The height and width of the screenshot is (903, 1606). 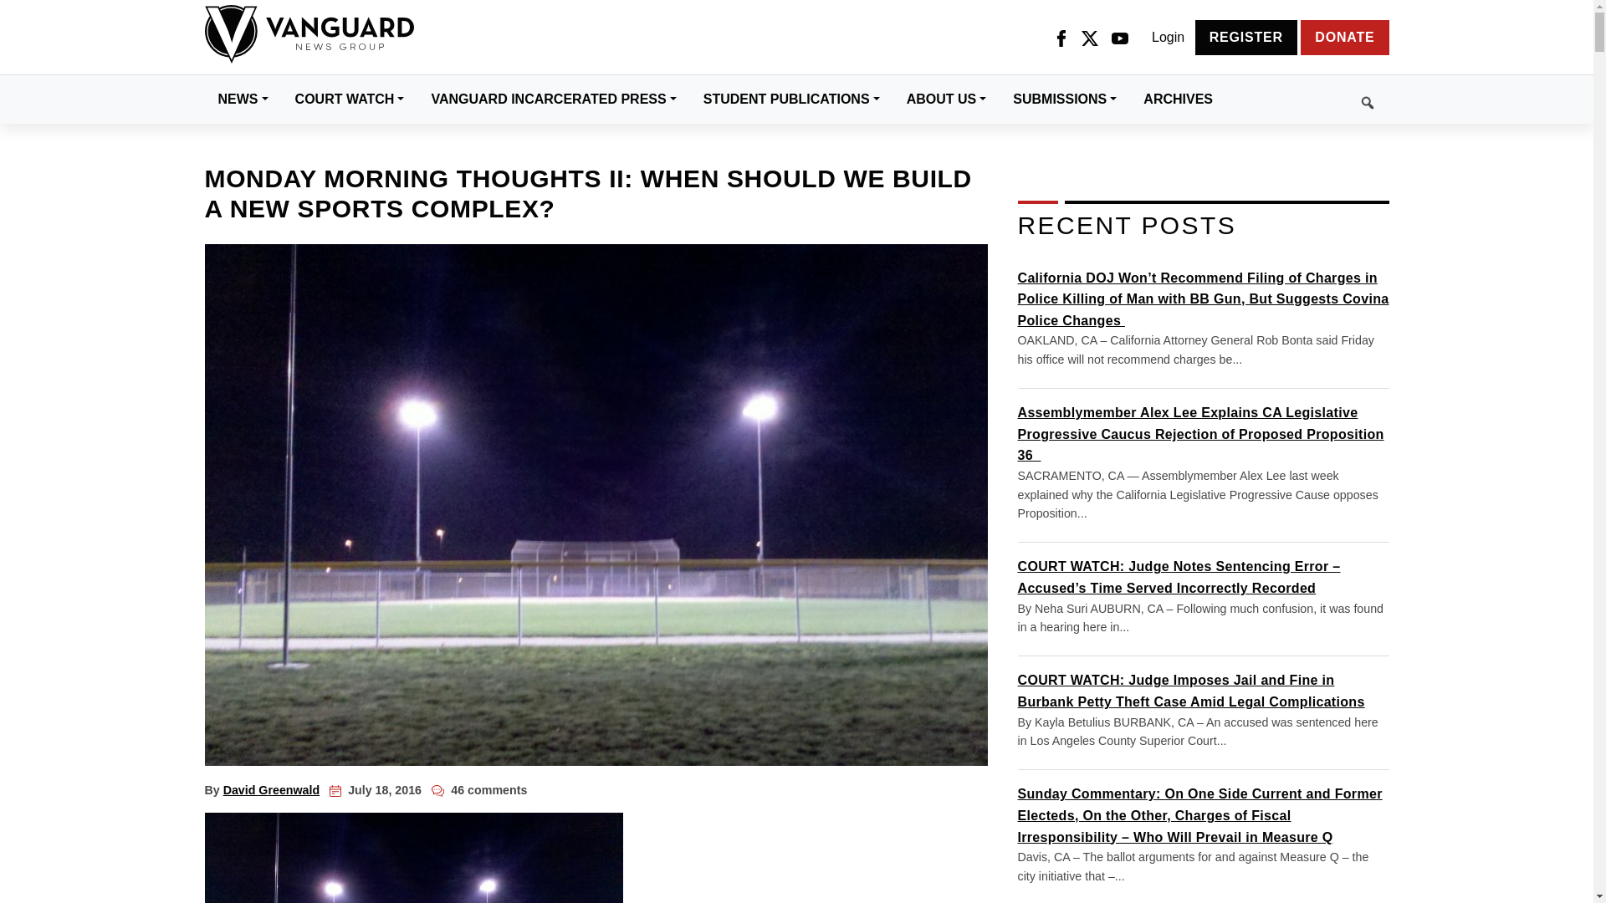 I want to click on YouTube, so click(x=1119, y=38).